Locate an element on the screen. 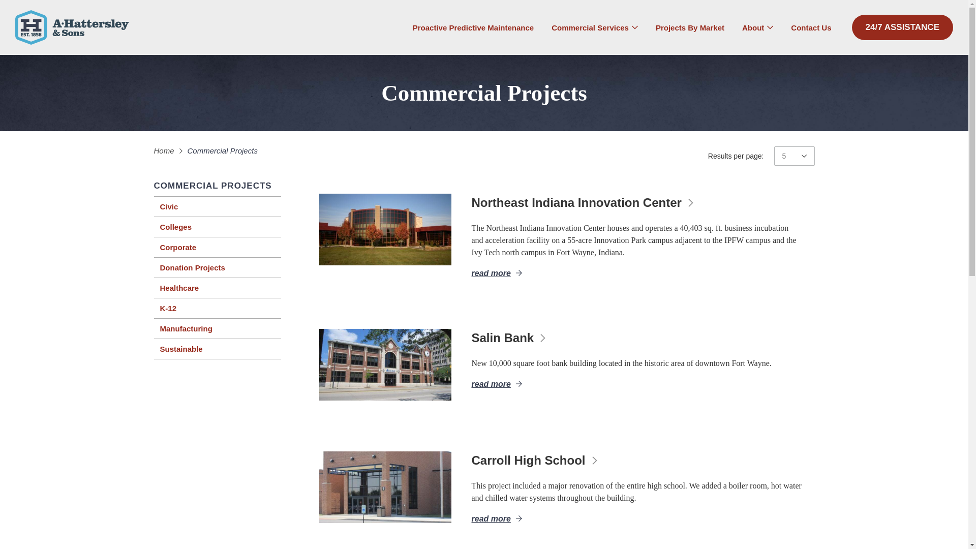 This screenshot has height=549, width=976. Proactive Predictive Maintenance is located at coordinates (473, 27).